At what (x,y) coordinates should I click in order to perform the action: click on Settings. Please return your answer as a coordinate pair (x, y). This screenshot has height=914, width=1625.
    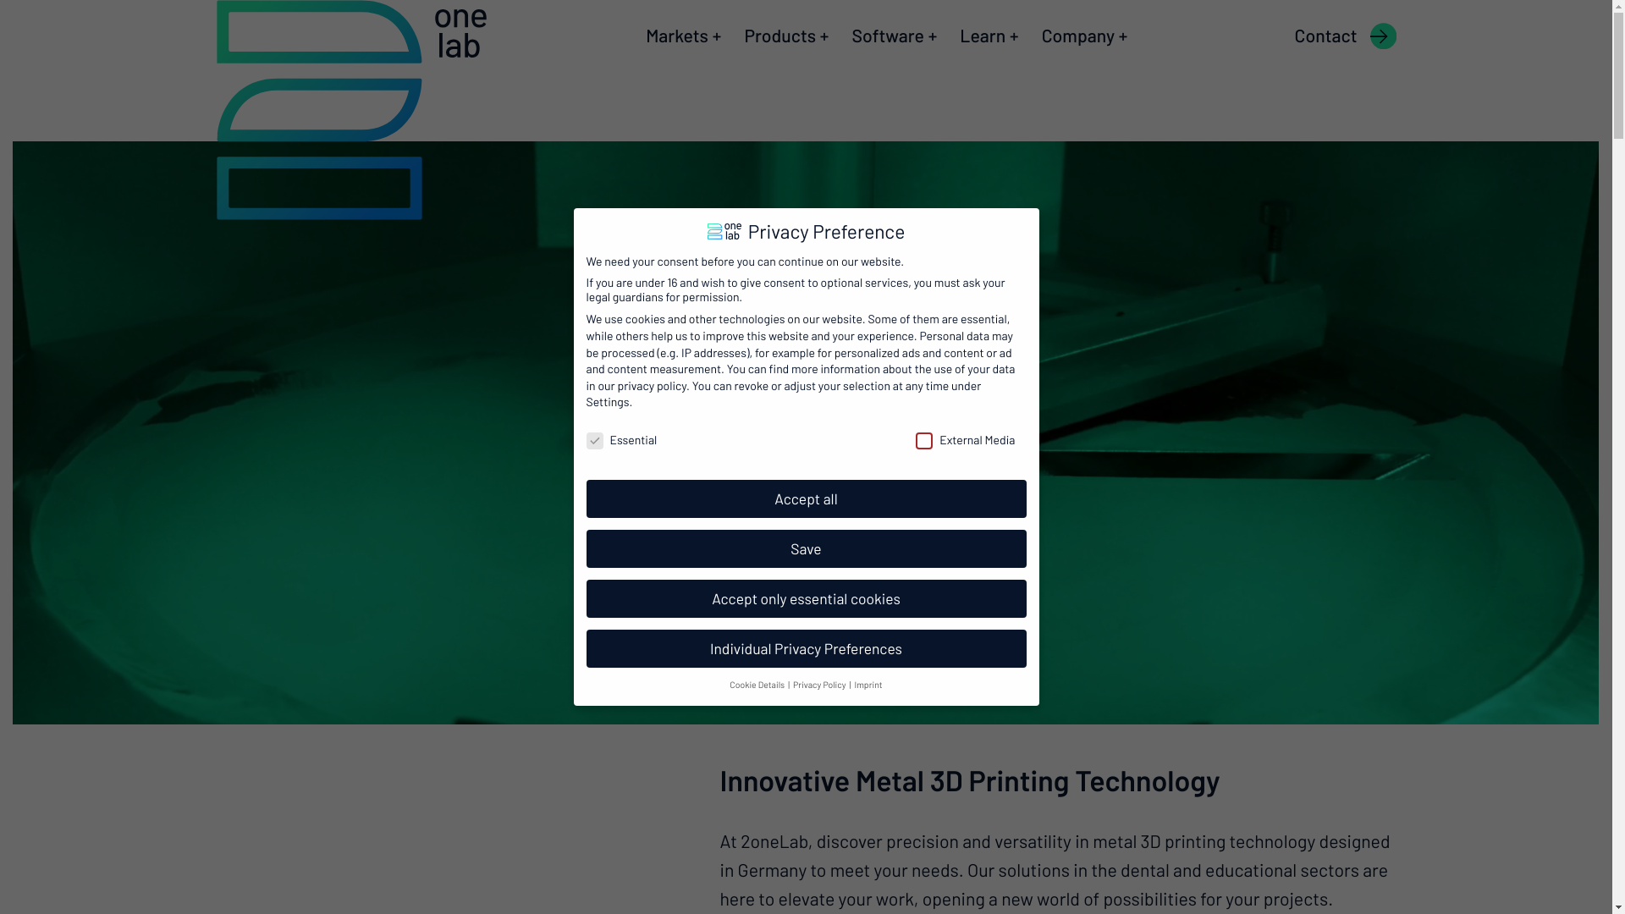
    Looking at the image, I should click on (608, 401).